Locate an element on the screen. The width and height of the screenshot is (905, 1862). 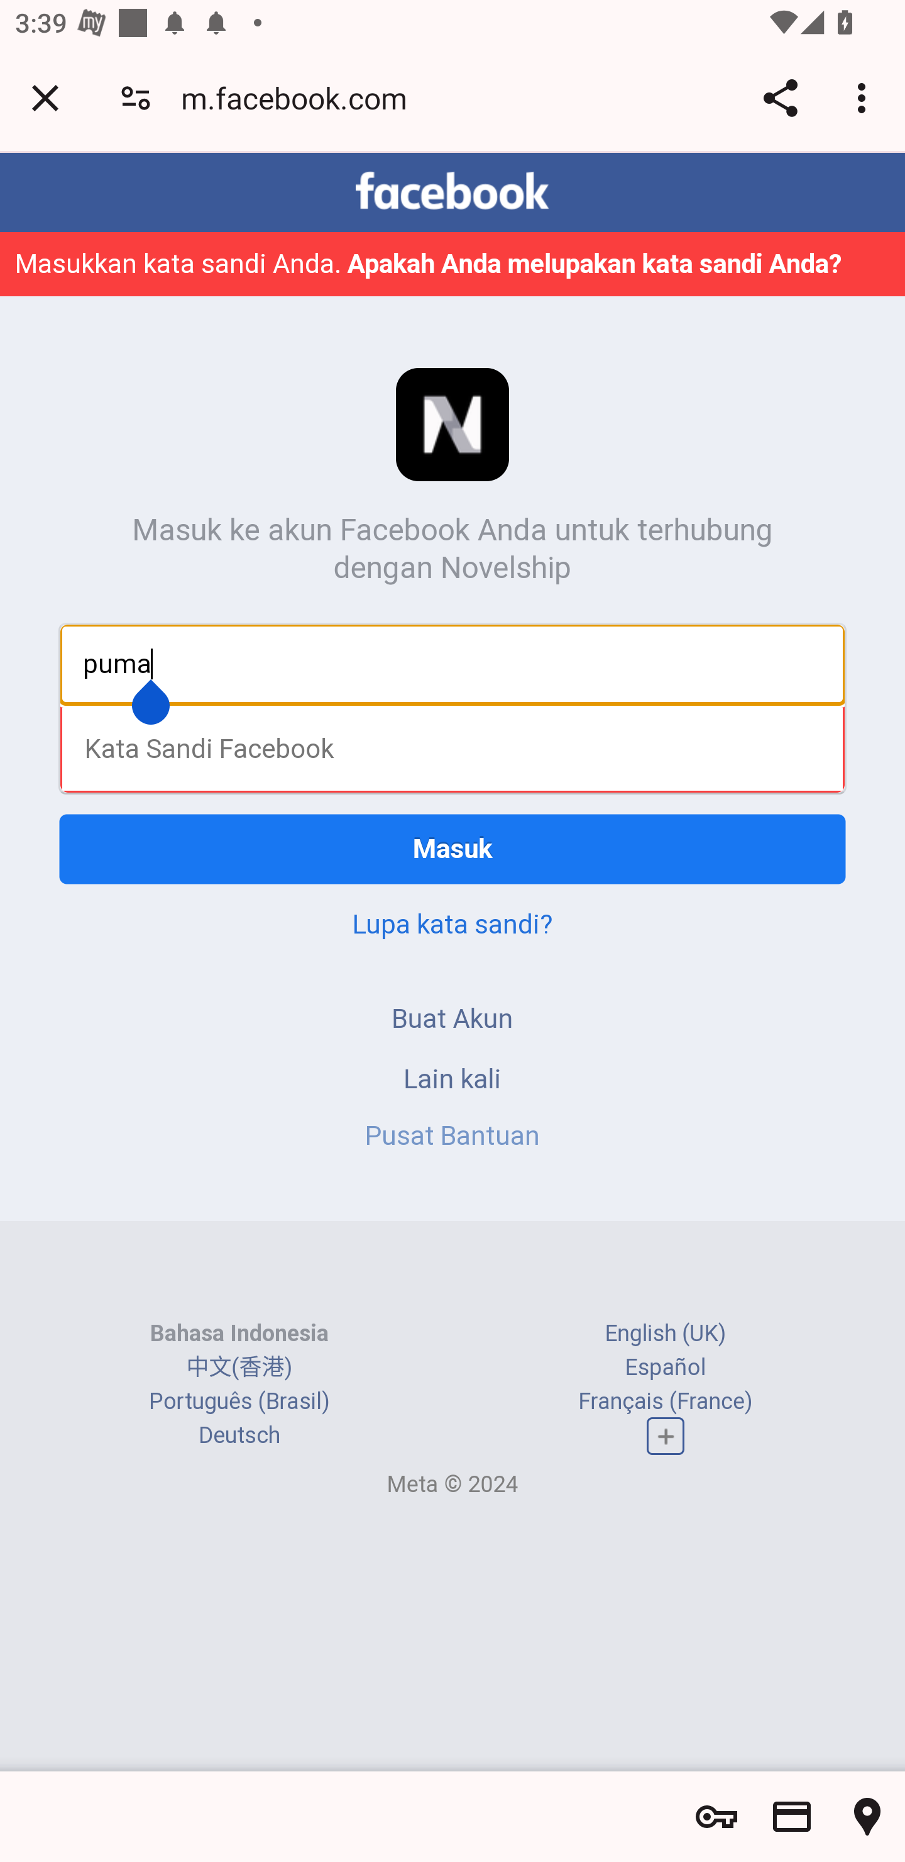
Português (Brasil) is located at coordinates (239, 1401).